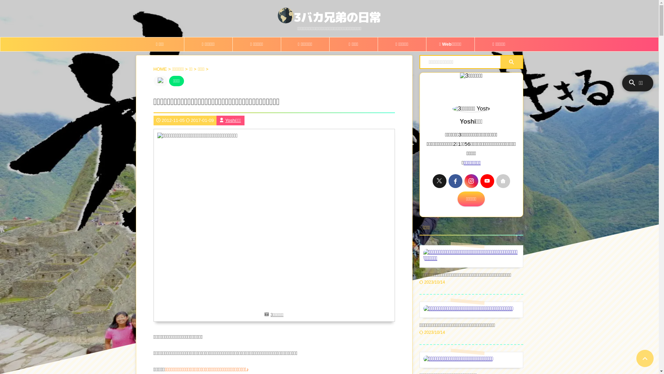 The height and width of the screenshot is (374, 664). What do you see at coordinates (161, 69) in the screenshot?
I see `HOME` at bounding box center [161, 69].